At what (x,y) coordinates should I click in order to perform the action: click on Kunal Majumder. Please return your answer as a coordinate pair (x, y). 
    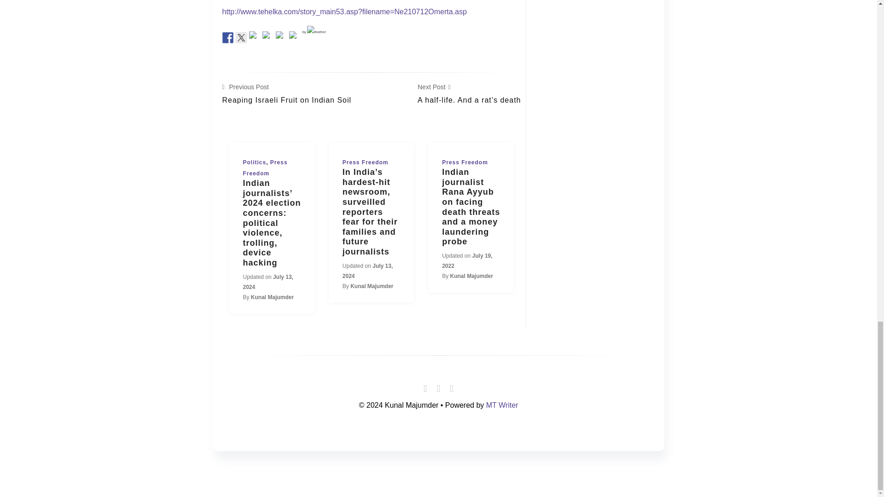
    Looking at the image, I should click on (372, 286).